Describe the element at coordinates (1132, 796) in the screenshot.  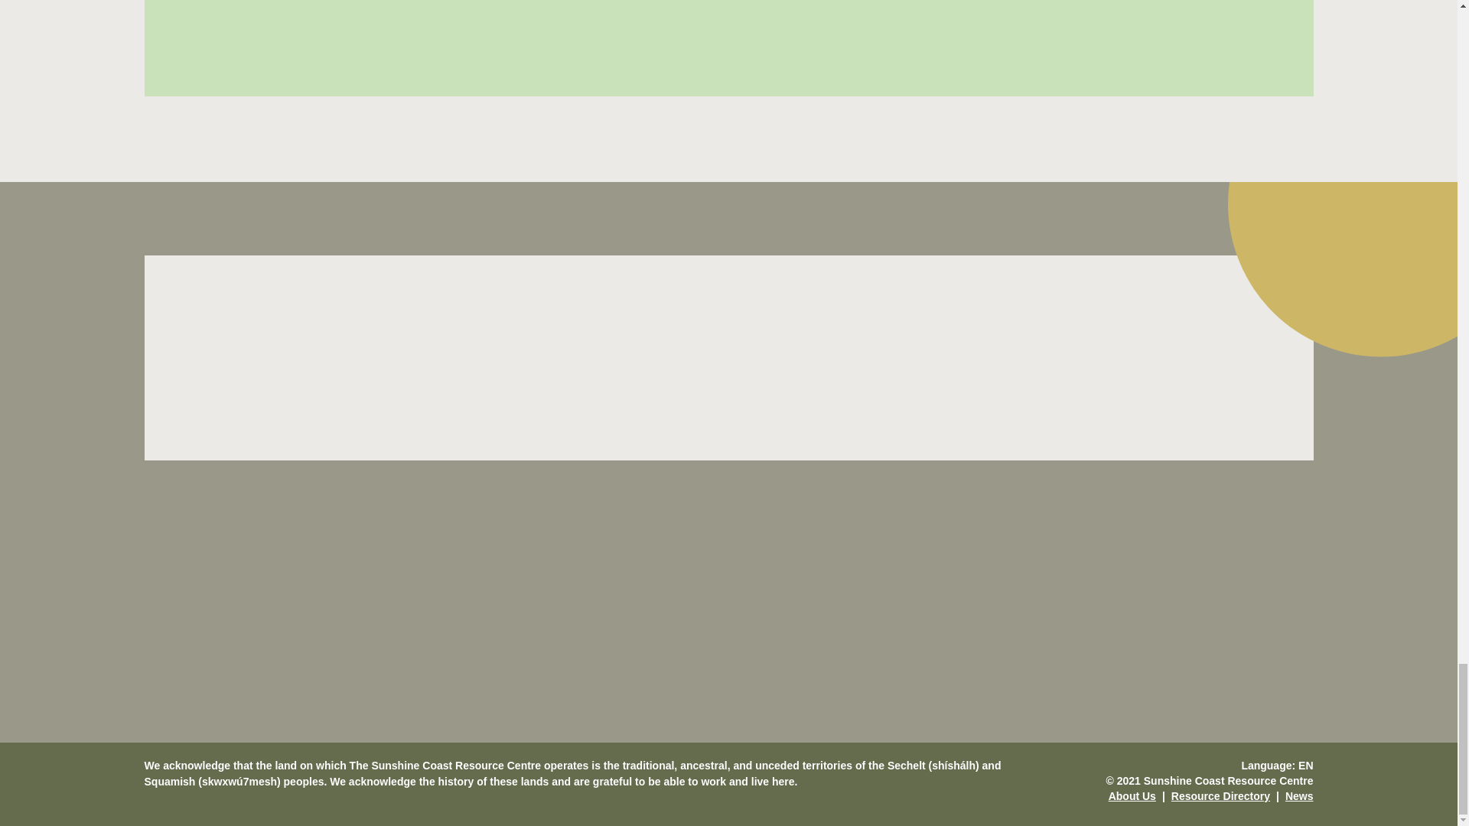
I see `About Us` at that location.